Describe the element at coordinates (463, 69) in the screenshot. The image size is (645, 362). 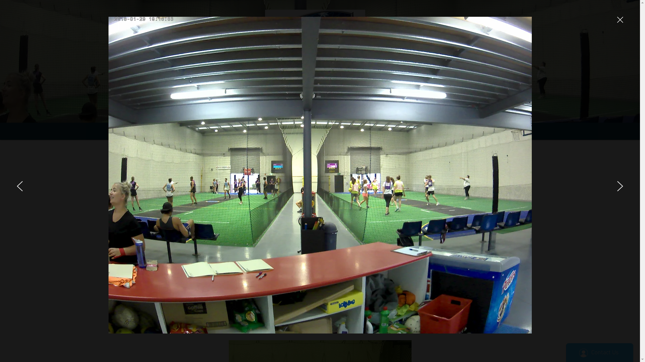
I see `Log In` at that location.